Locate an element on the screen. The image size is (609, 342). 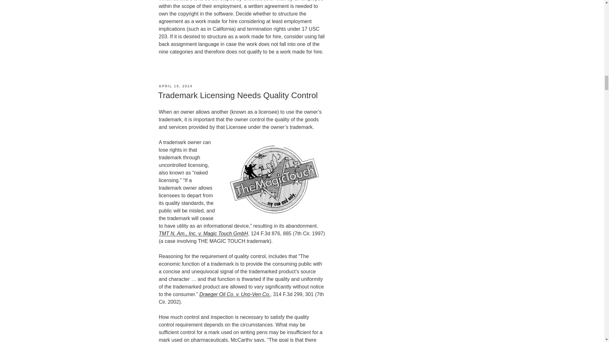
TMT N. Am., Inc. v. Magic Touch GmbH is located at coordinates (203, 234).